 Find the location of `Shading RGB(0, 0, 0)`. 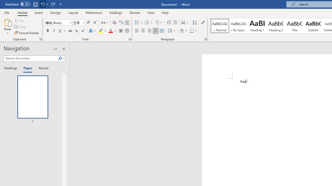

Shading RGB(0, 0, 0) is located at coordinates (181, 31).